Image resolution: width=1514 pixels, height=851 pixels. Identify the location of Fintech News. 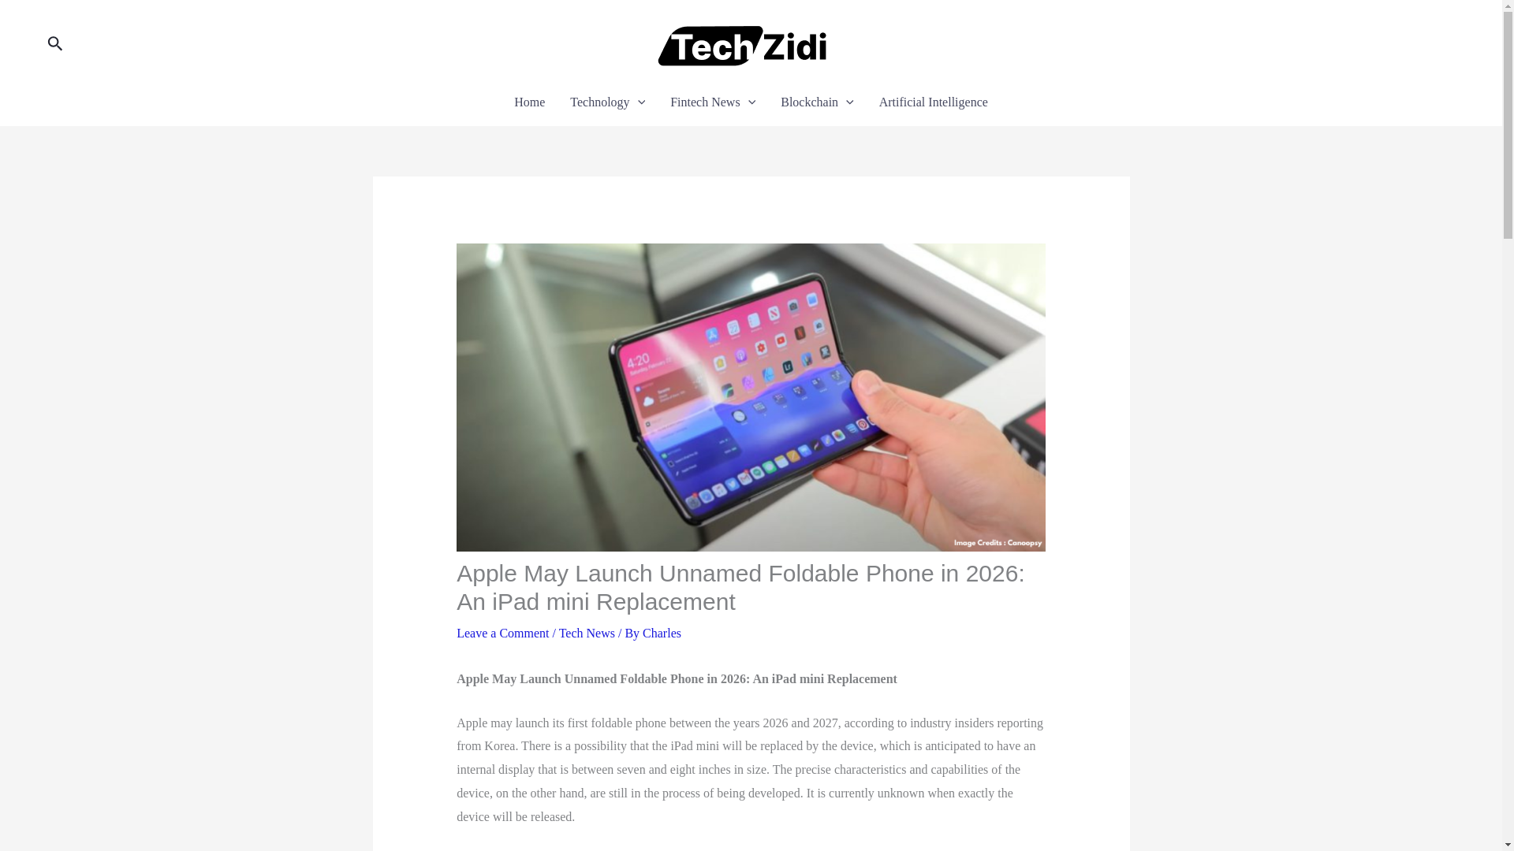
(712, 102).